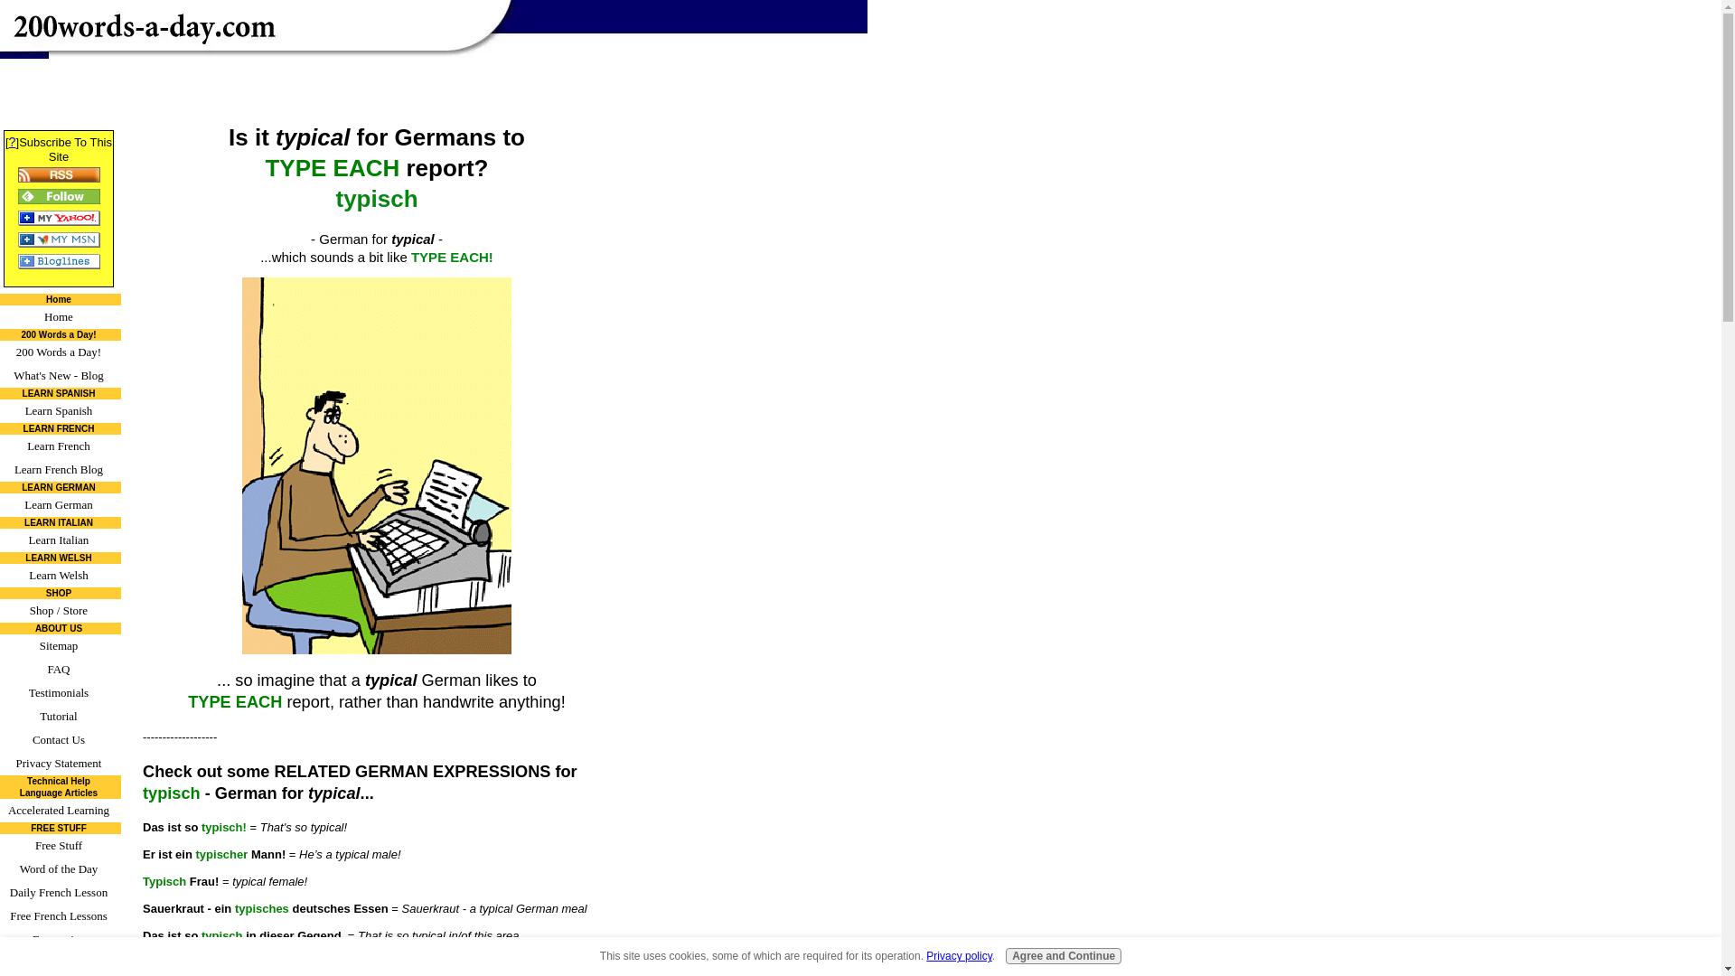  Describe the element at coordinates (61, 375) in the screenshot. I see `What's New - Blog` at that location.